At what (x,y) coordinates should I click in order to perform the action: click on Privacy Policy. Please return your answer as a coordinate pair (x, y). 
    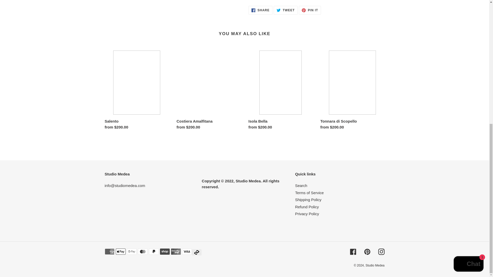
    Looking at the image, I should click on (375, 265).